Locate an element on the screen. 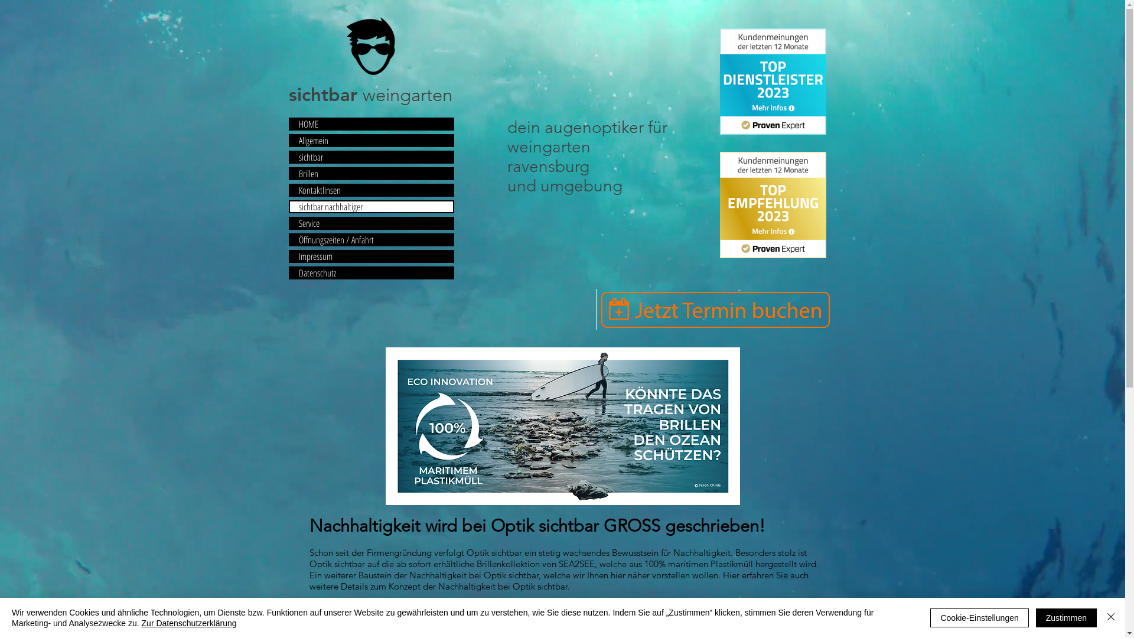 Image resolution: width=1134 pixels, height=638 pixels. Service is located at coordinates (371, 223).